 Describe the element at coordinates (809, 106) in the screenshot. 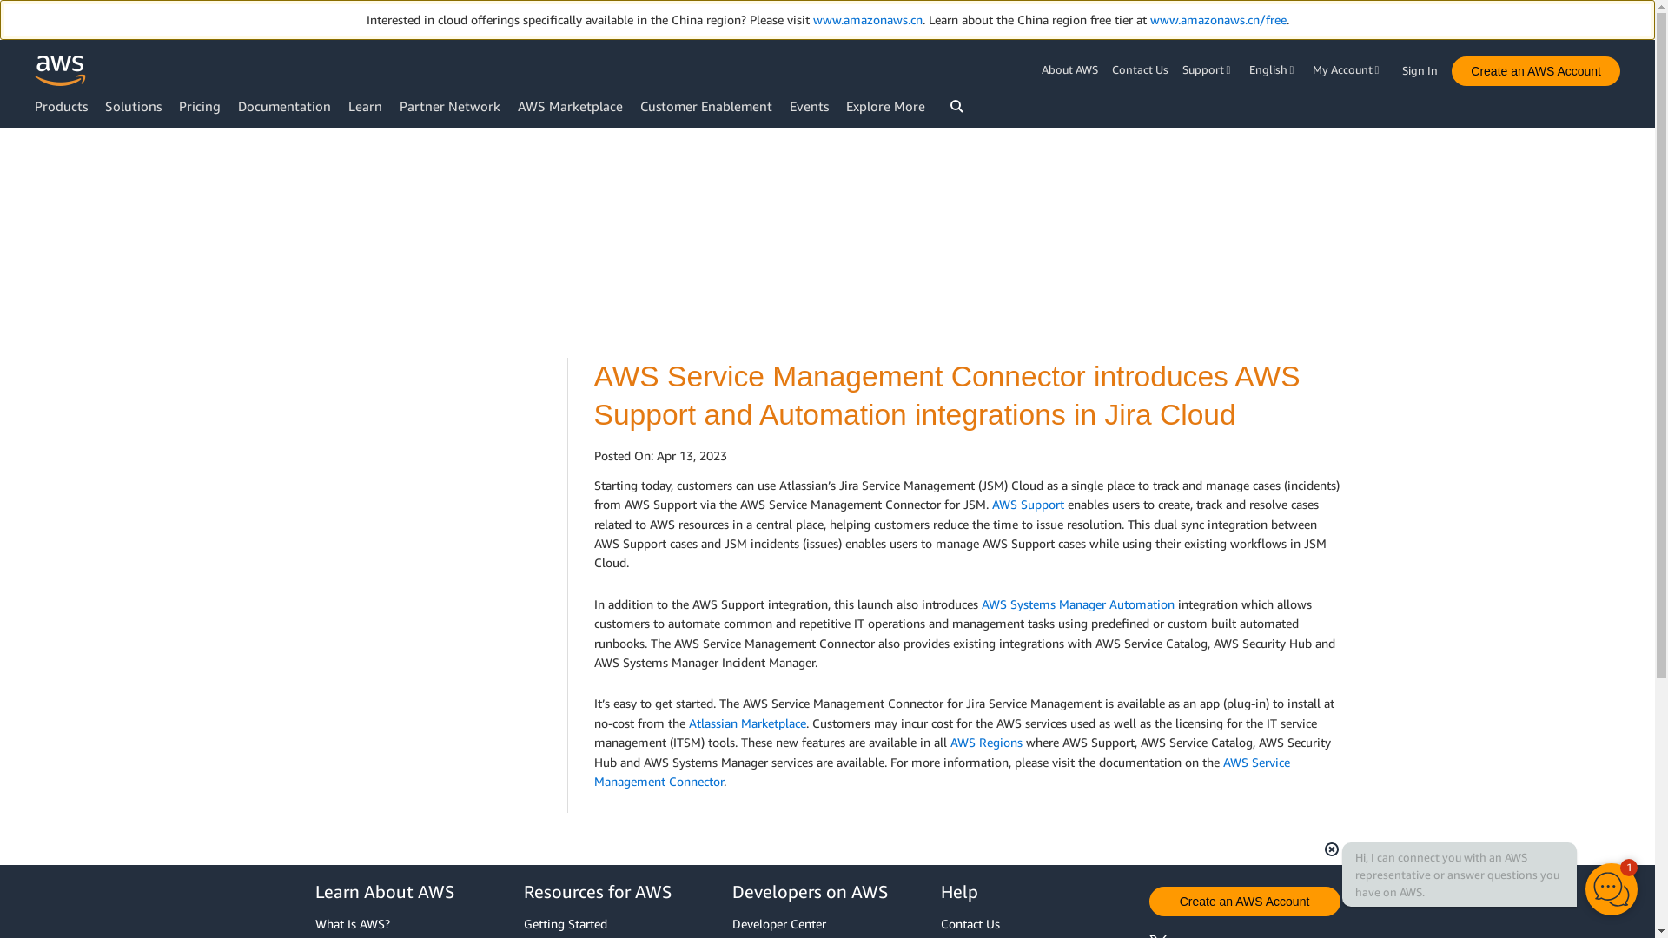

I see `Events` at that location.